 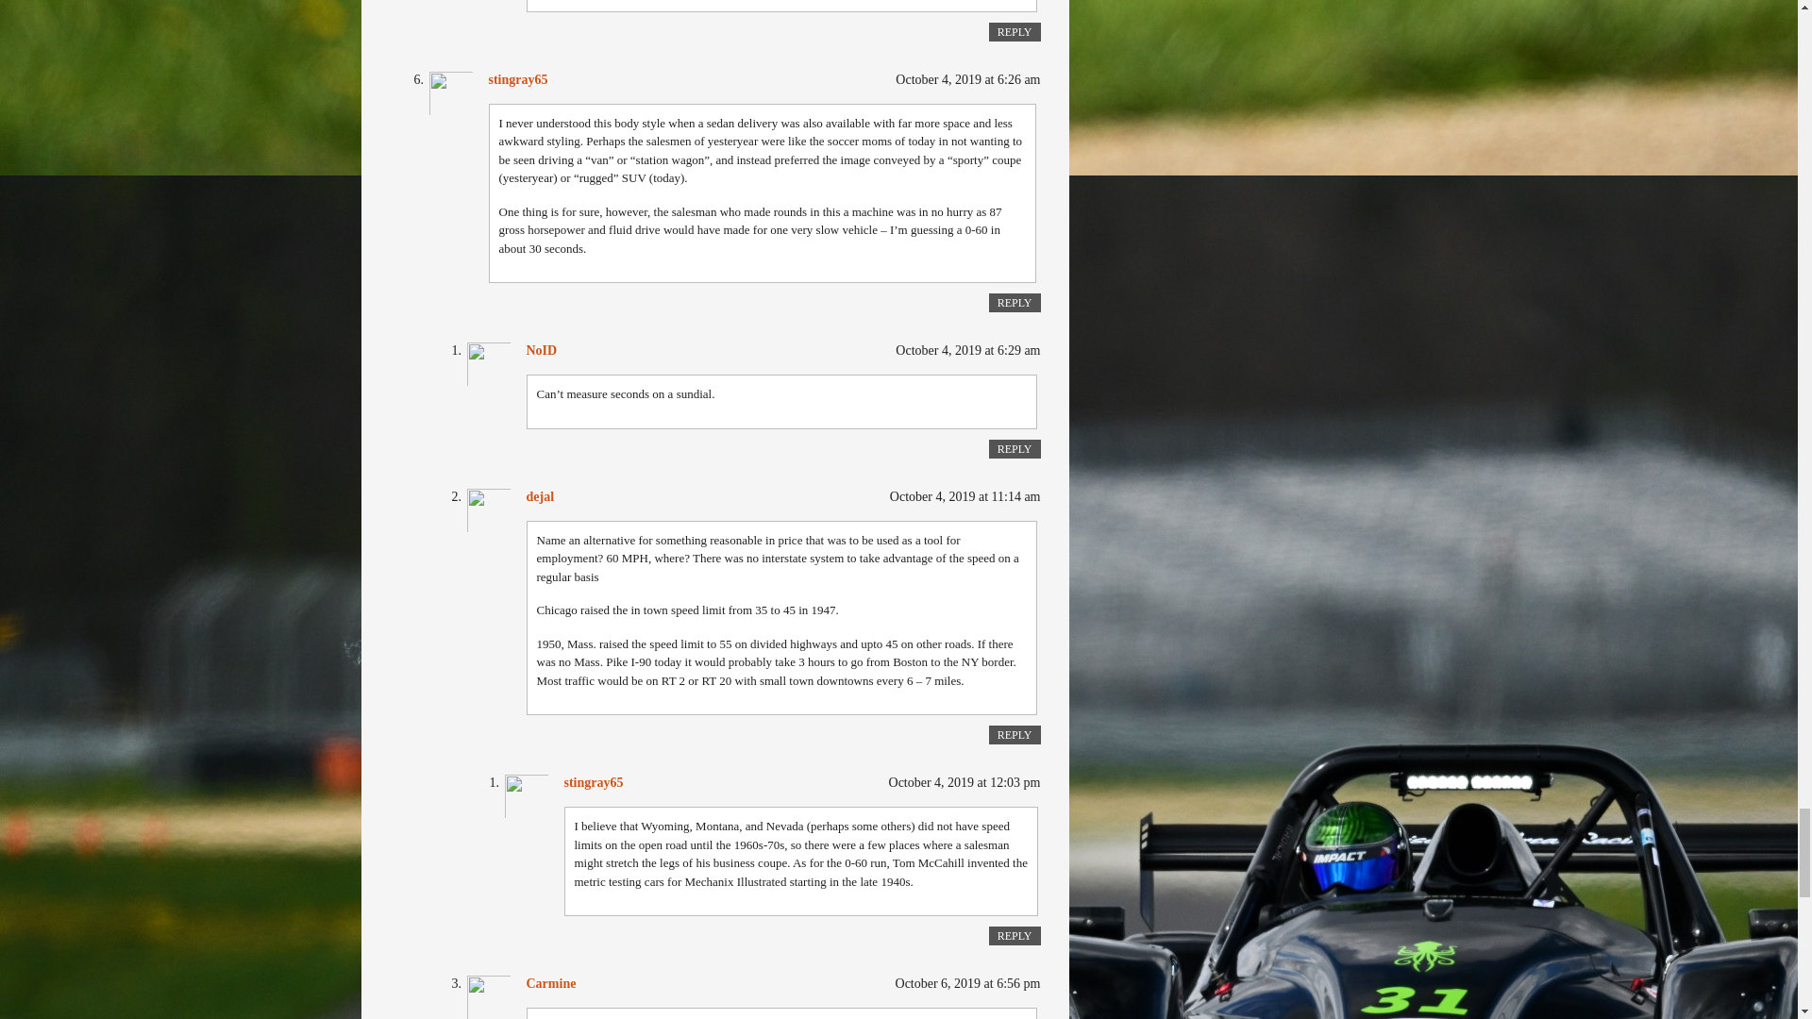 What do you see at coordinates (965, 496) in the screenshot?
I see `October 4, 2019 at 11:14 am` at bounding box center [965, 496].